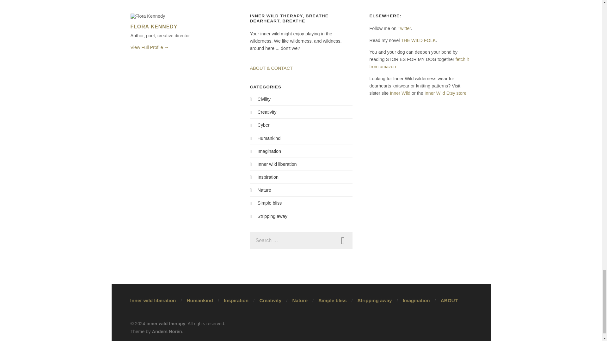 Image resolution: width=607 pixels, height=341 pixels. Describe the element at coordinates (343, 241) in the screenshot. I see `Search` at that location.